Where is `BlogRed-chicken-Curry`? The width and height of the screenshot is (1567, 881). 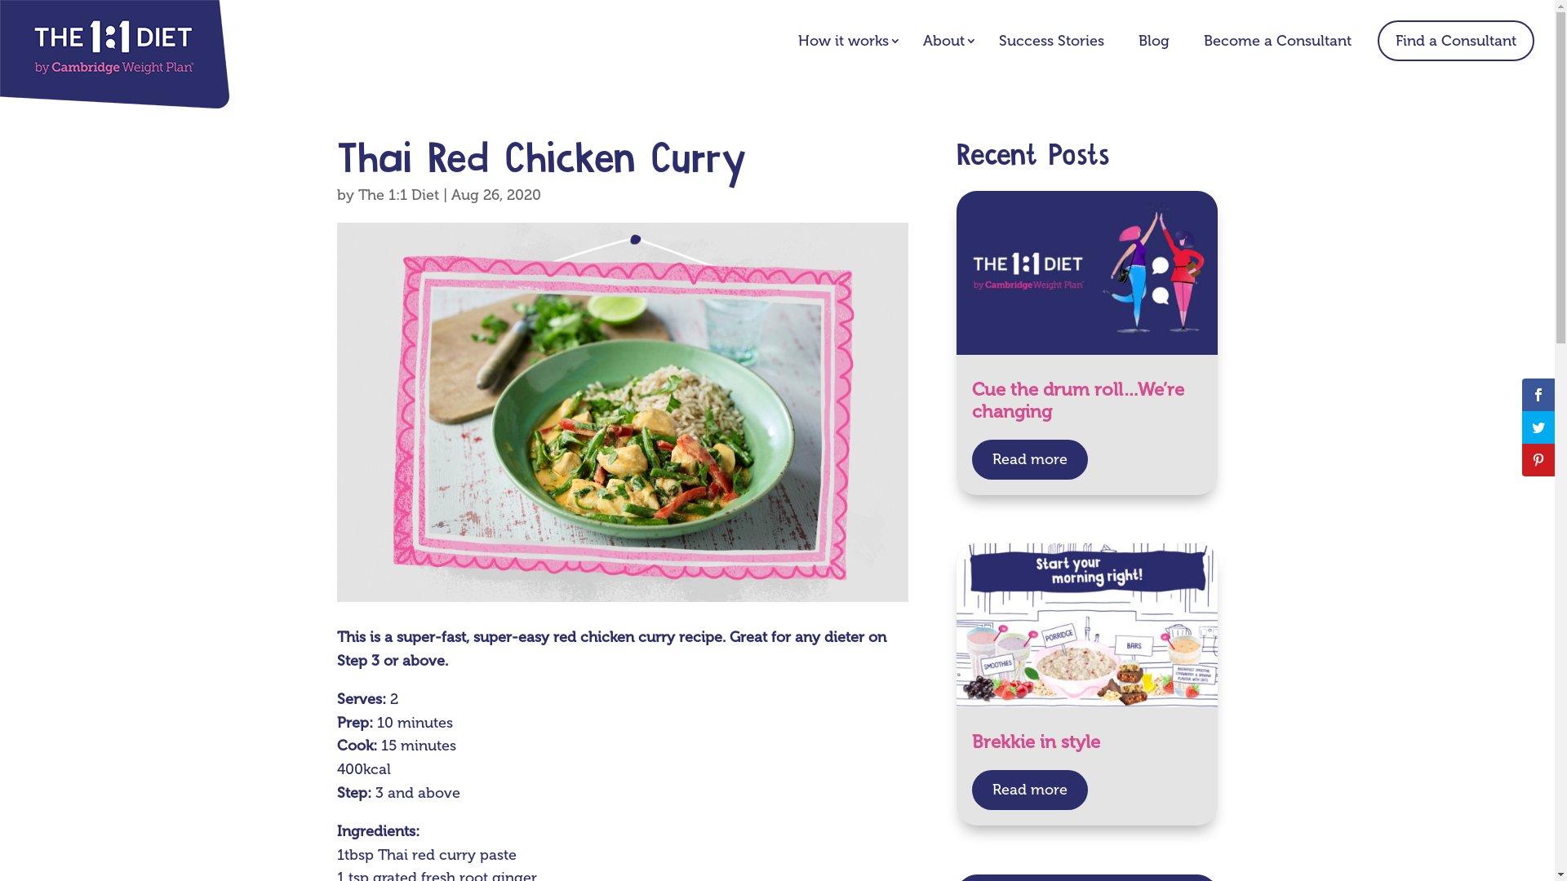 BlogRed-chicken-Curry is located at coordinates (622, 412).